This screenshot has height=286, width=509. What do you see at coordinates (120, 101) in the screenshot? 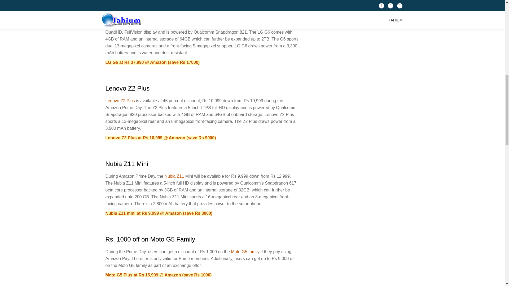
I see `Lenovo Z2 Plus` at bounding box center [120, 101].